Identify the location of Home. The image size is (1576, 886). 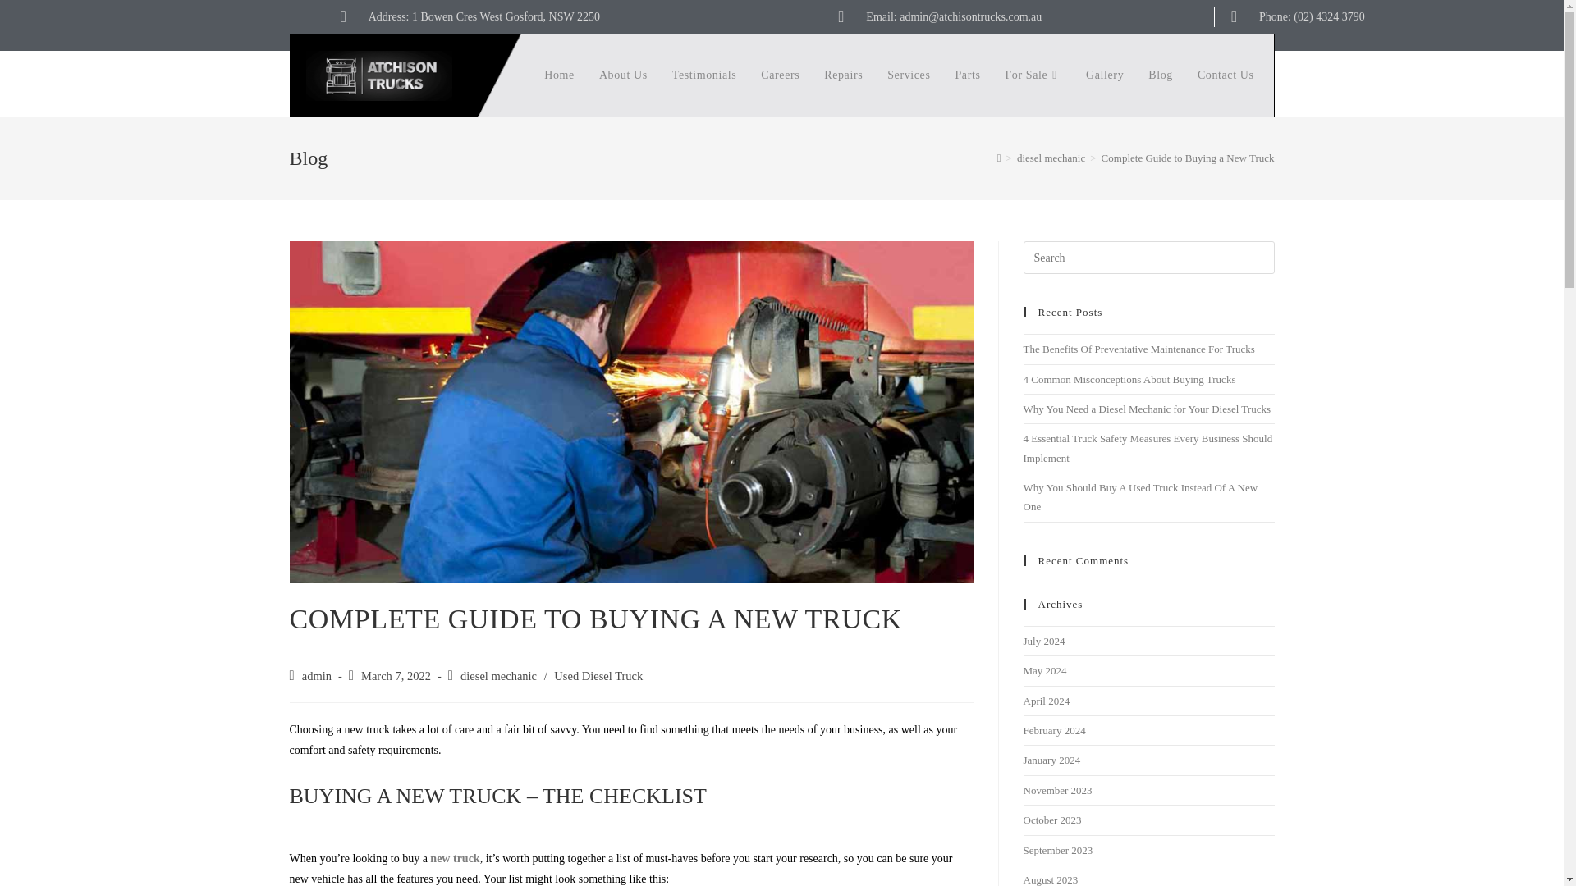
(559, 75).